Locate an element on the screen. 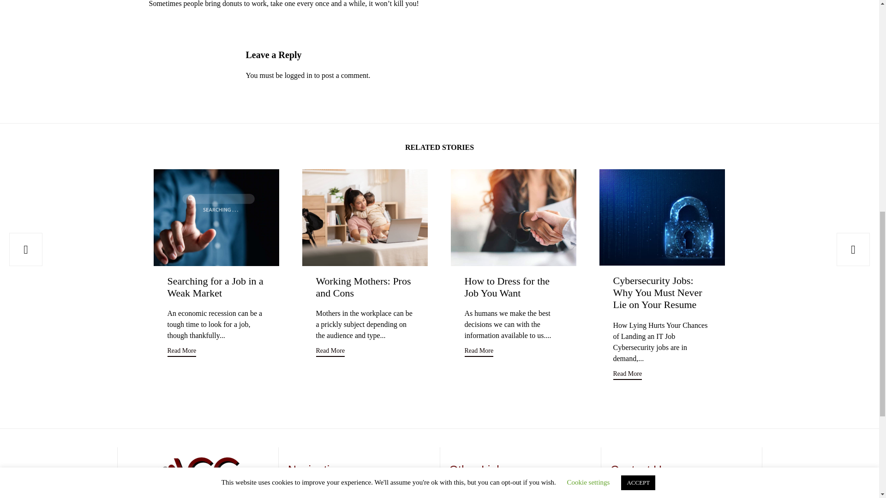 Image resolution: width=886 pixels, height=498 pixels. How to Dress for the Job You Want is located at coordinates (513, 217).